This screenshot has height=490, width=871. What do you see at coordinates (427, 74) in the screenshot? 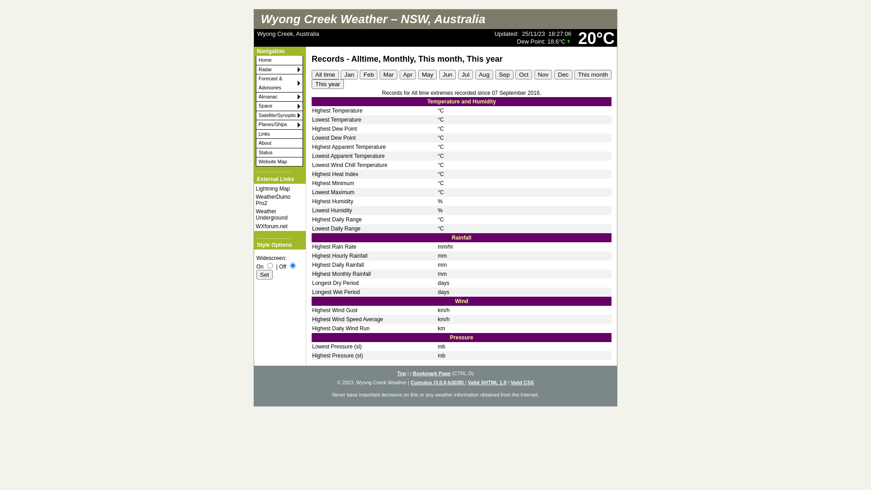
I see `May` at bounding box center [427, 74].